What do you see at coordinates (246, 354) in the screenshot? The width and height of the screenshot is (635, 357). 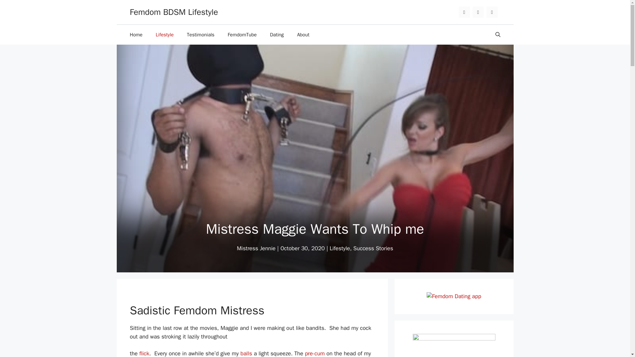 I see `balls` at bounding box center [246, 354].